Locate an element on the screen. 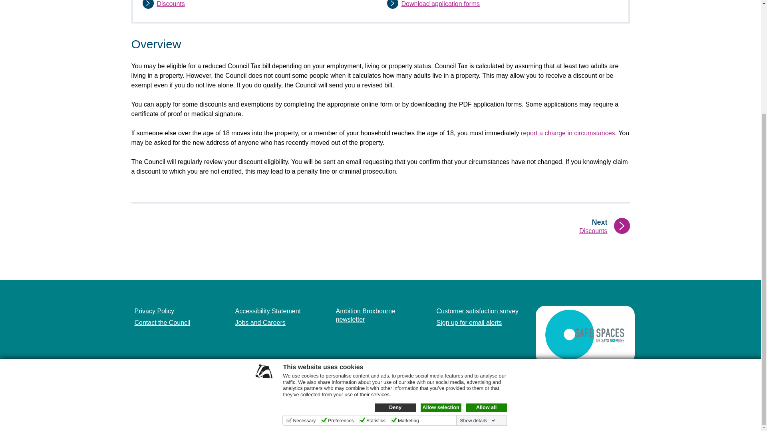  Allow all is located at coordinates (486, 259).